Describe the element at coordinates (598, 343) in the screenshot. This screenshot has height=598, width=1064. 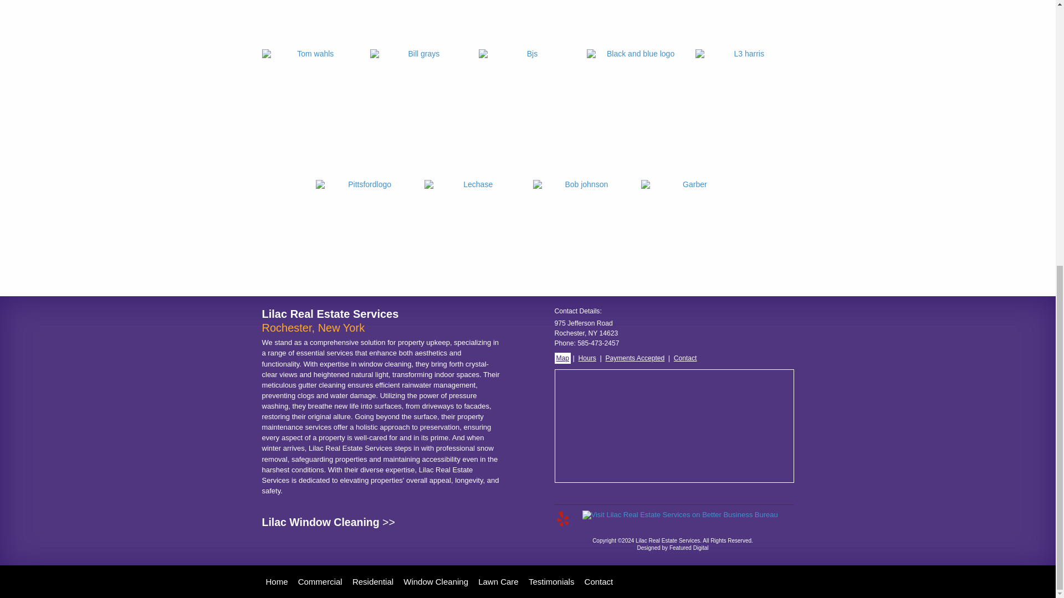
I see `585-473-2457` at that location.